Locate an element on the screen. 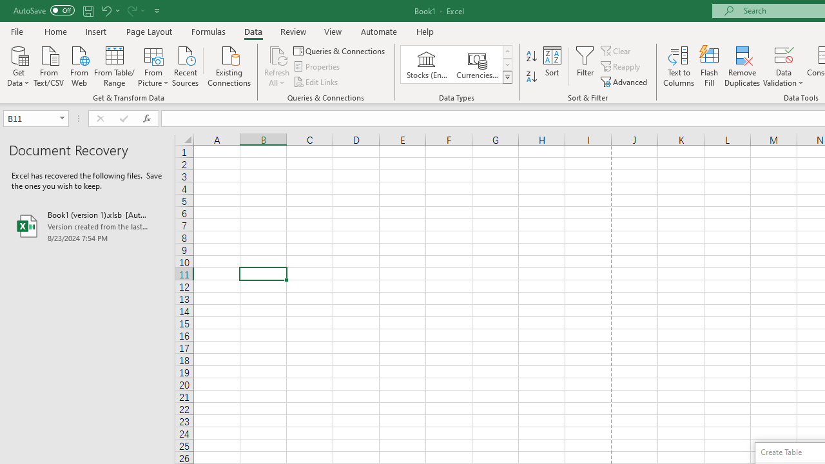  Queries & Connections is located at coordinates (340, 50).